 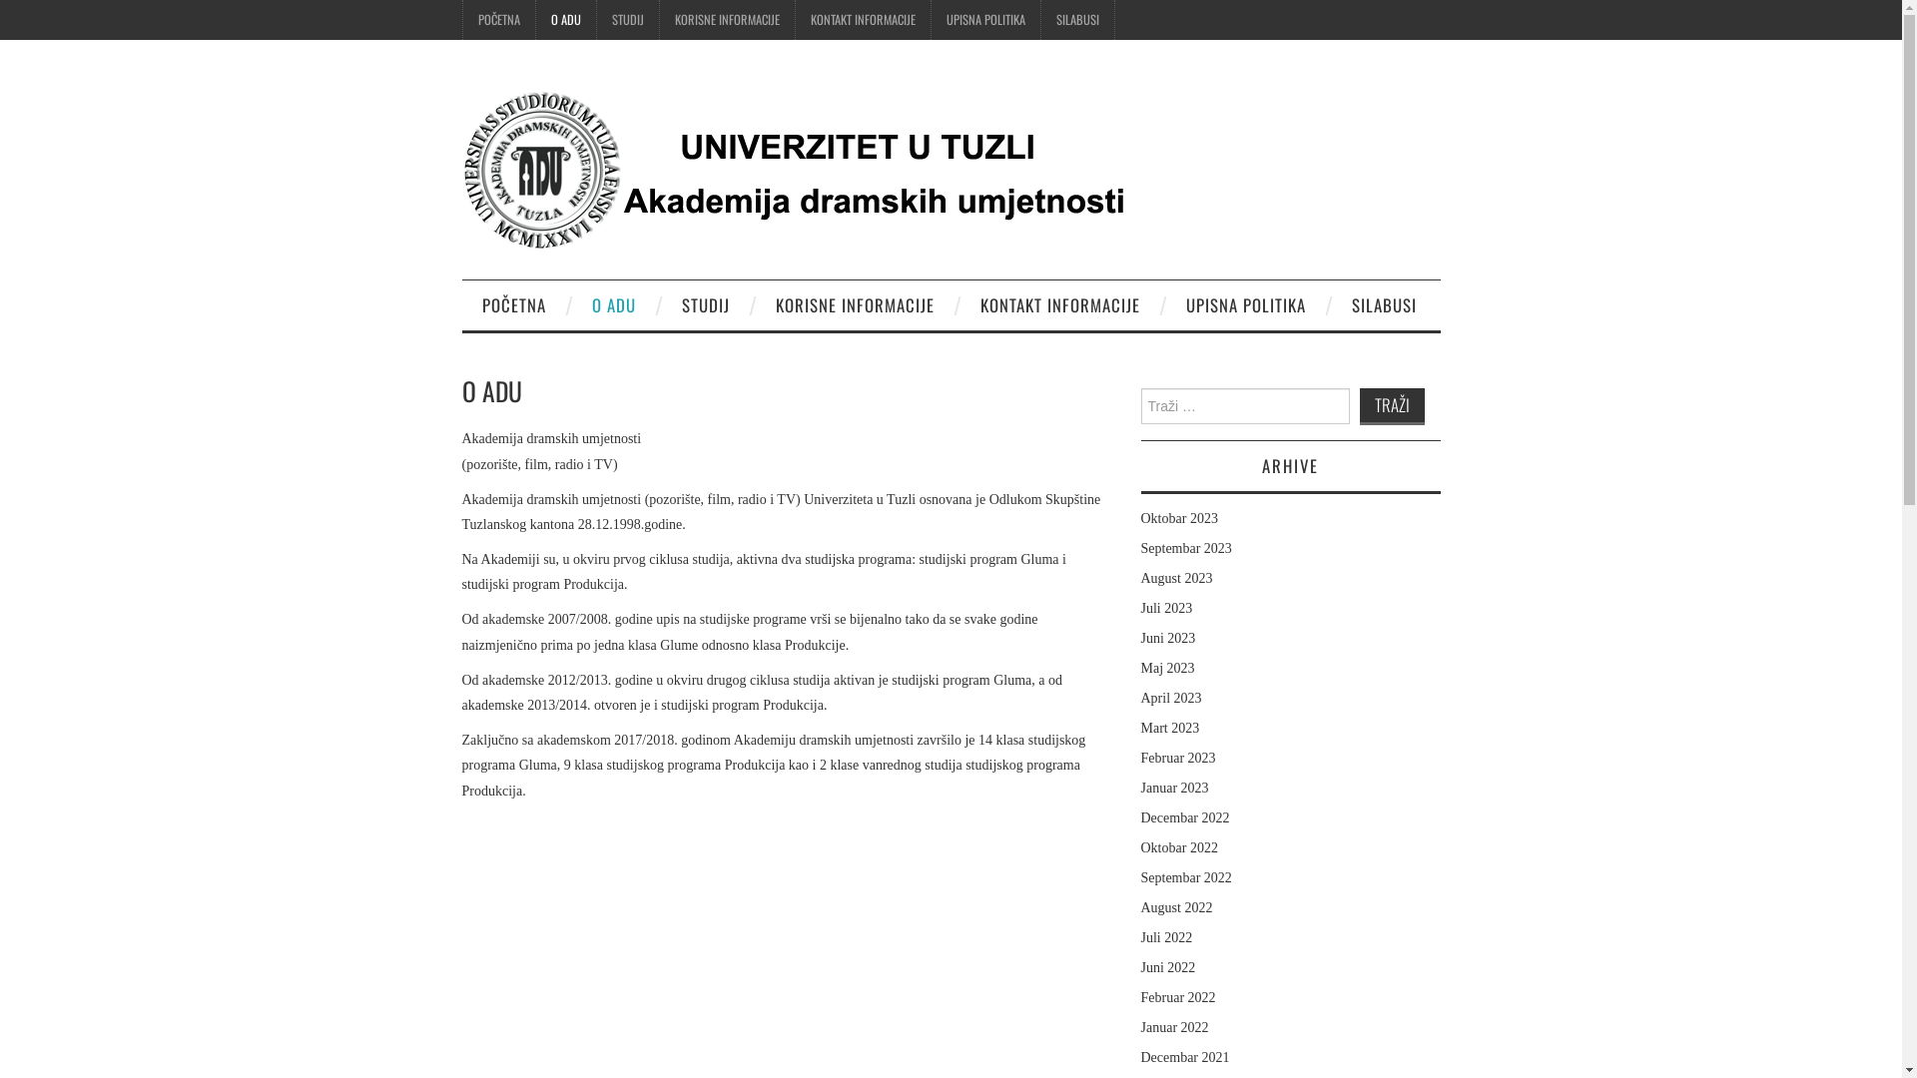 What do you see at coordinates (1060, 305) in the screenshot?
I see `KONTAKT INFORMACIJE` at bounding box center [1060, 305].